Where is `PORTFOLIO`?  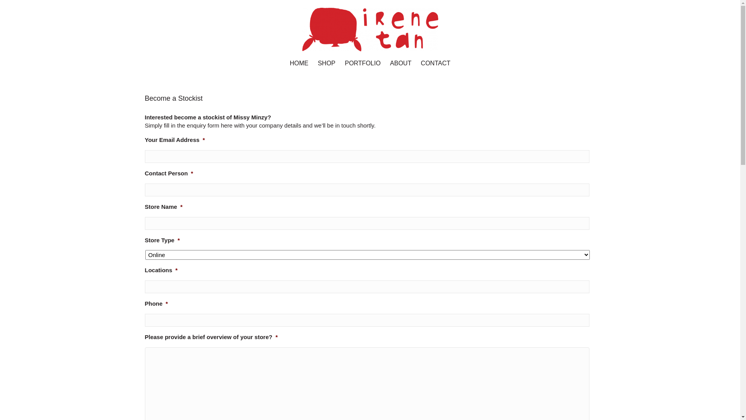
PORTFOLIO is located at coordinates (363, 67).